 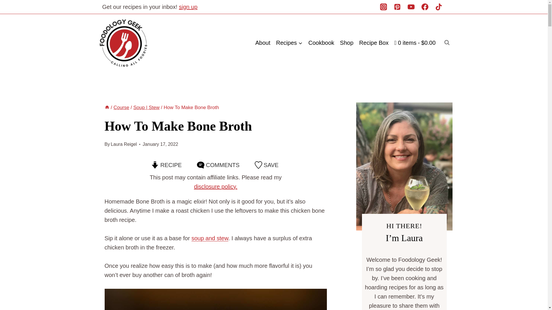 What do you see at coordinates (263, 42) in the screenshot?
I see `About` at bounding box center [263, 42].